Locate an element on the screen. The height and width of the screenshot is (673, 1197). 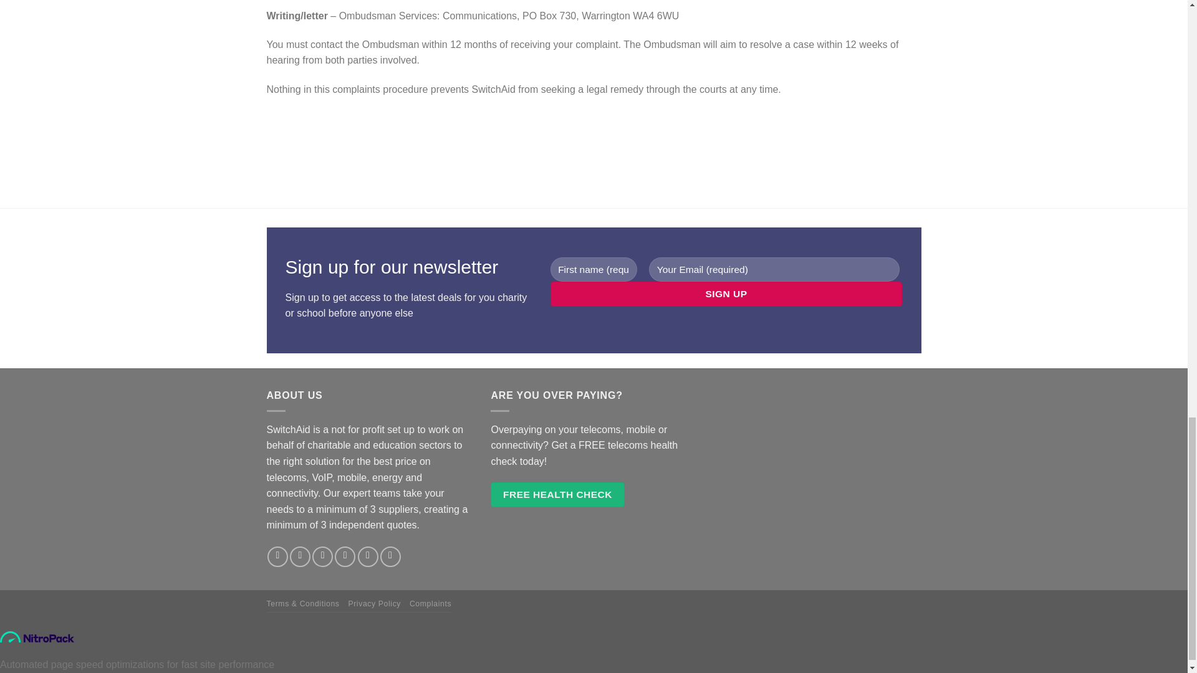
FREE HEALTH CHECK is located at coordinates (557, 495).